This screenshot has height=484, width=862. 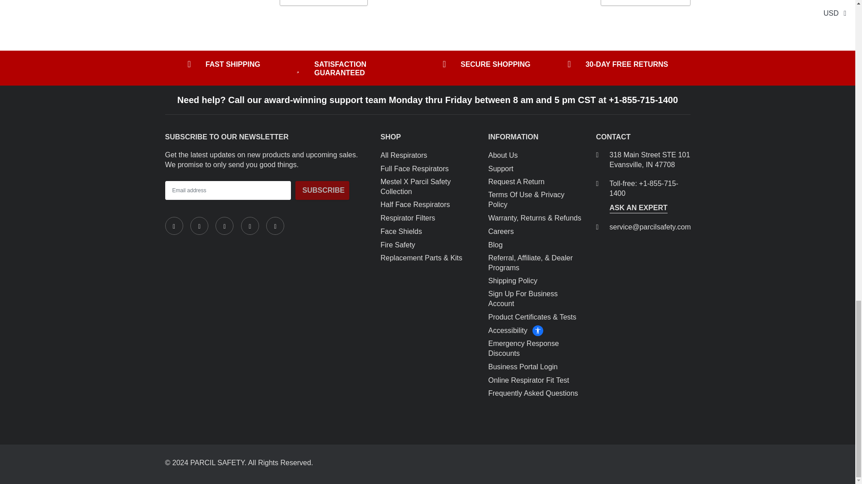 What do you see at coordinates (322, 190) in the screenshot?
I see `Subscribe` at bounding box center [322, 190].